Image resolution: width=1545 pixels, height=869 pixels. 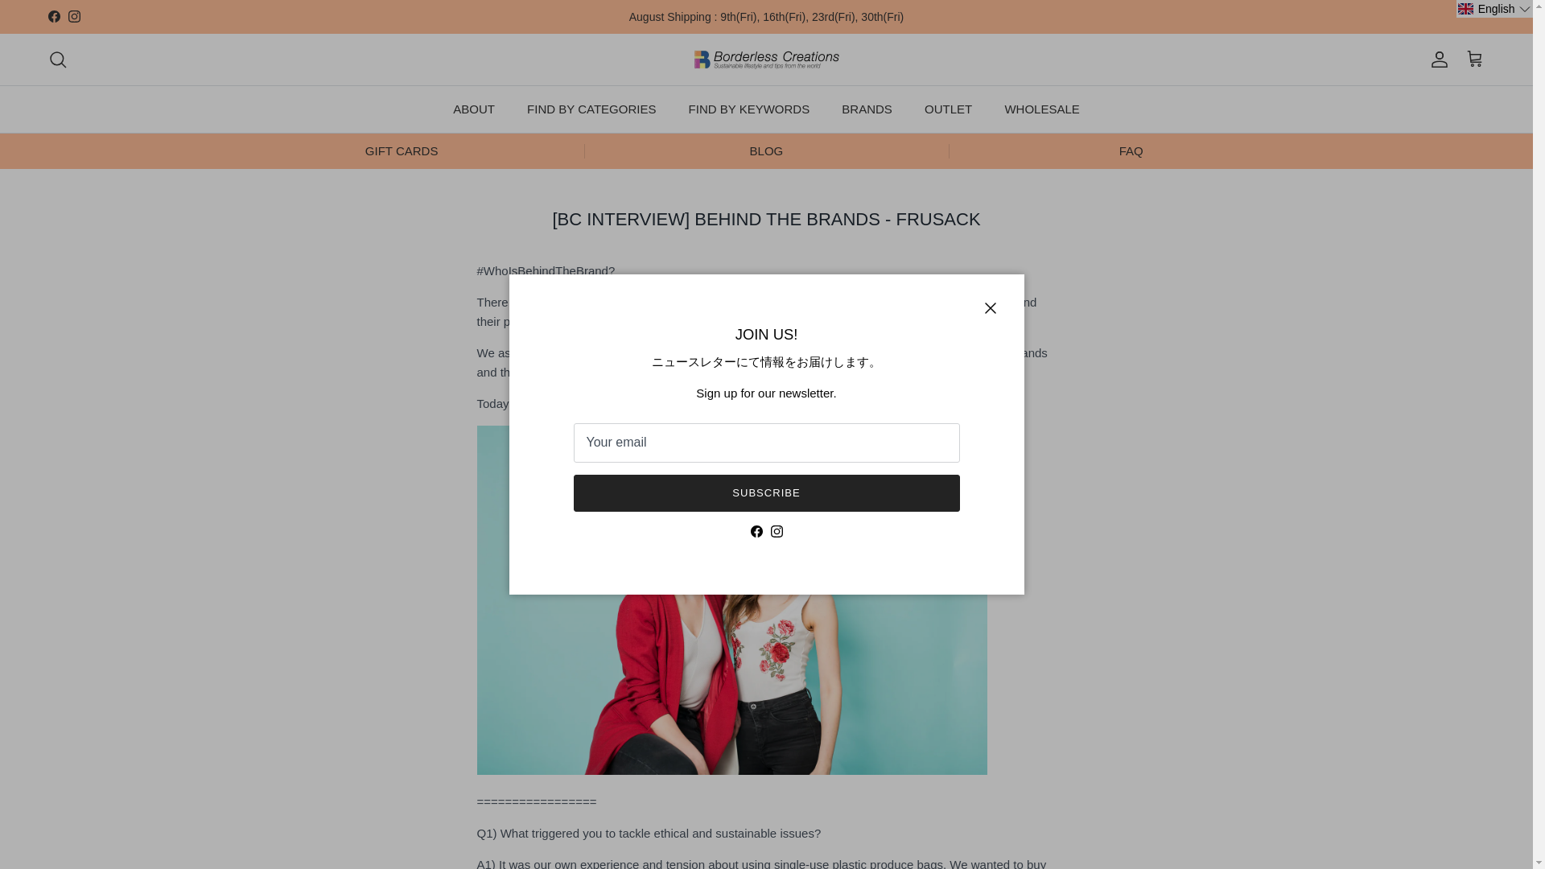 I want to click on Account, so click(x=1436, y=60).